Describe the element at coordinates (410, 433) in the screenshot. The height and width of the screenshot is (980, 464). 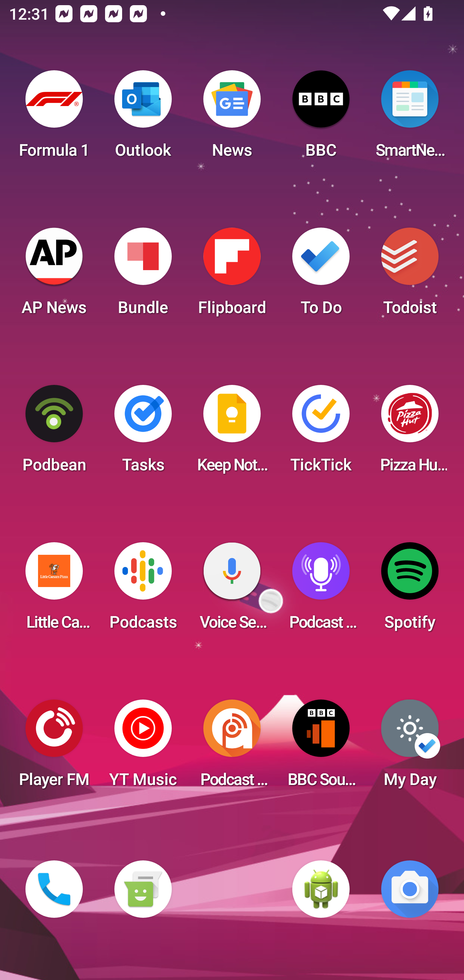
I see `Pizza Hut HK & Macau` at that location.